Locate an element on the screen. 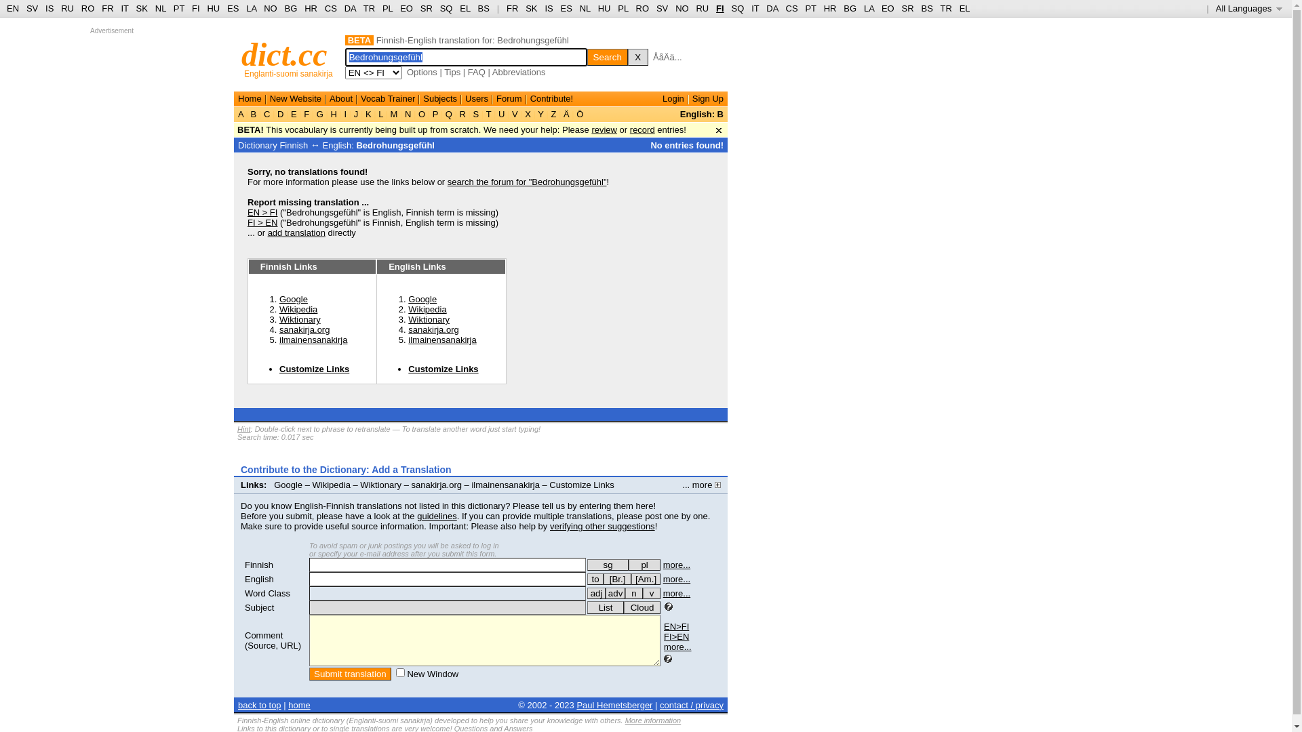 Image resolution: width=1302 pixels, height=732 pixels. ES is located at coordinates (233, 8).